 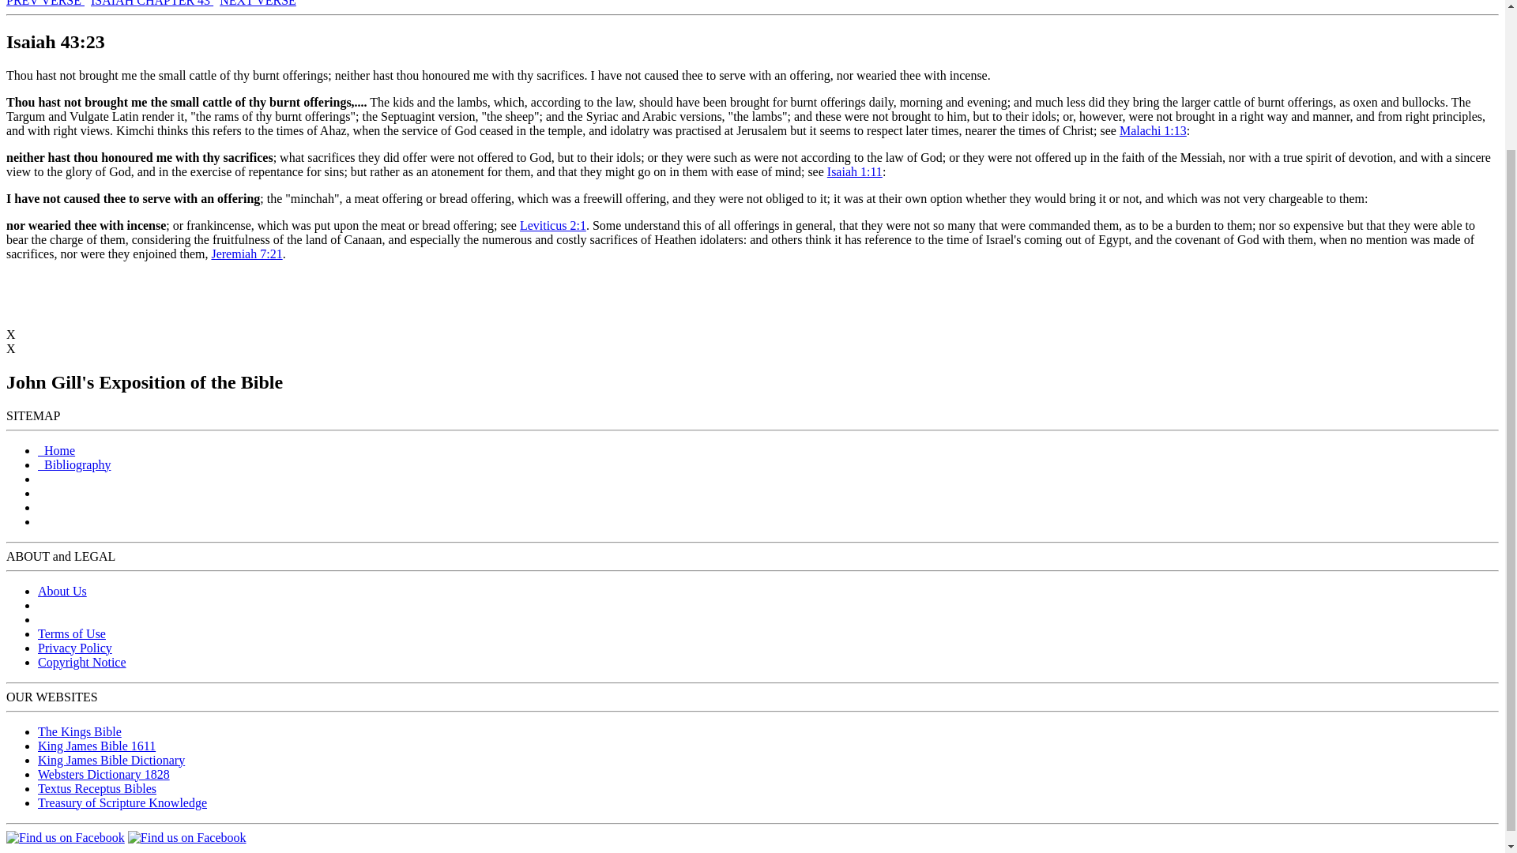 I want to click on Jeremiah 7:21, so click(x=247, y=254).